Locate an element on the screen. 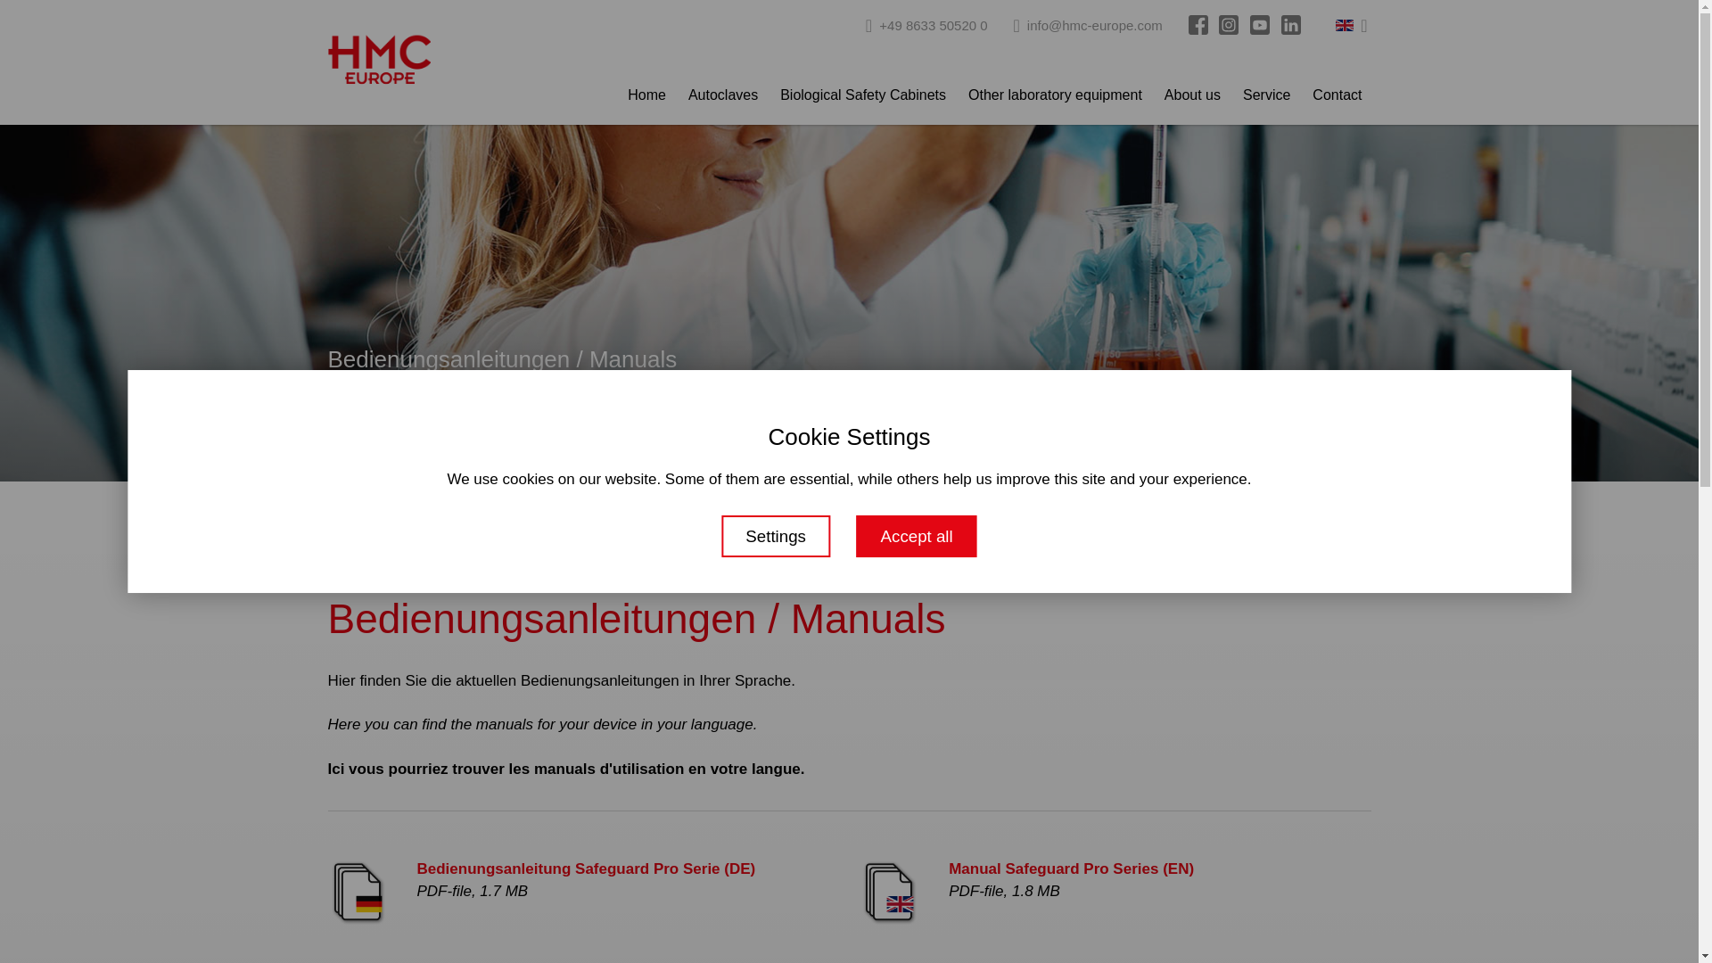  Biological Safety Cabinets is located at coordinates (863, 98).